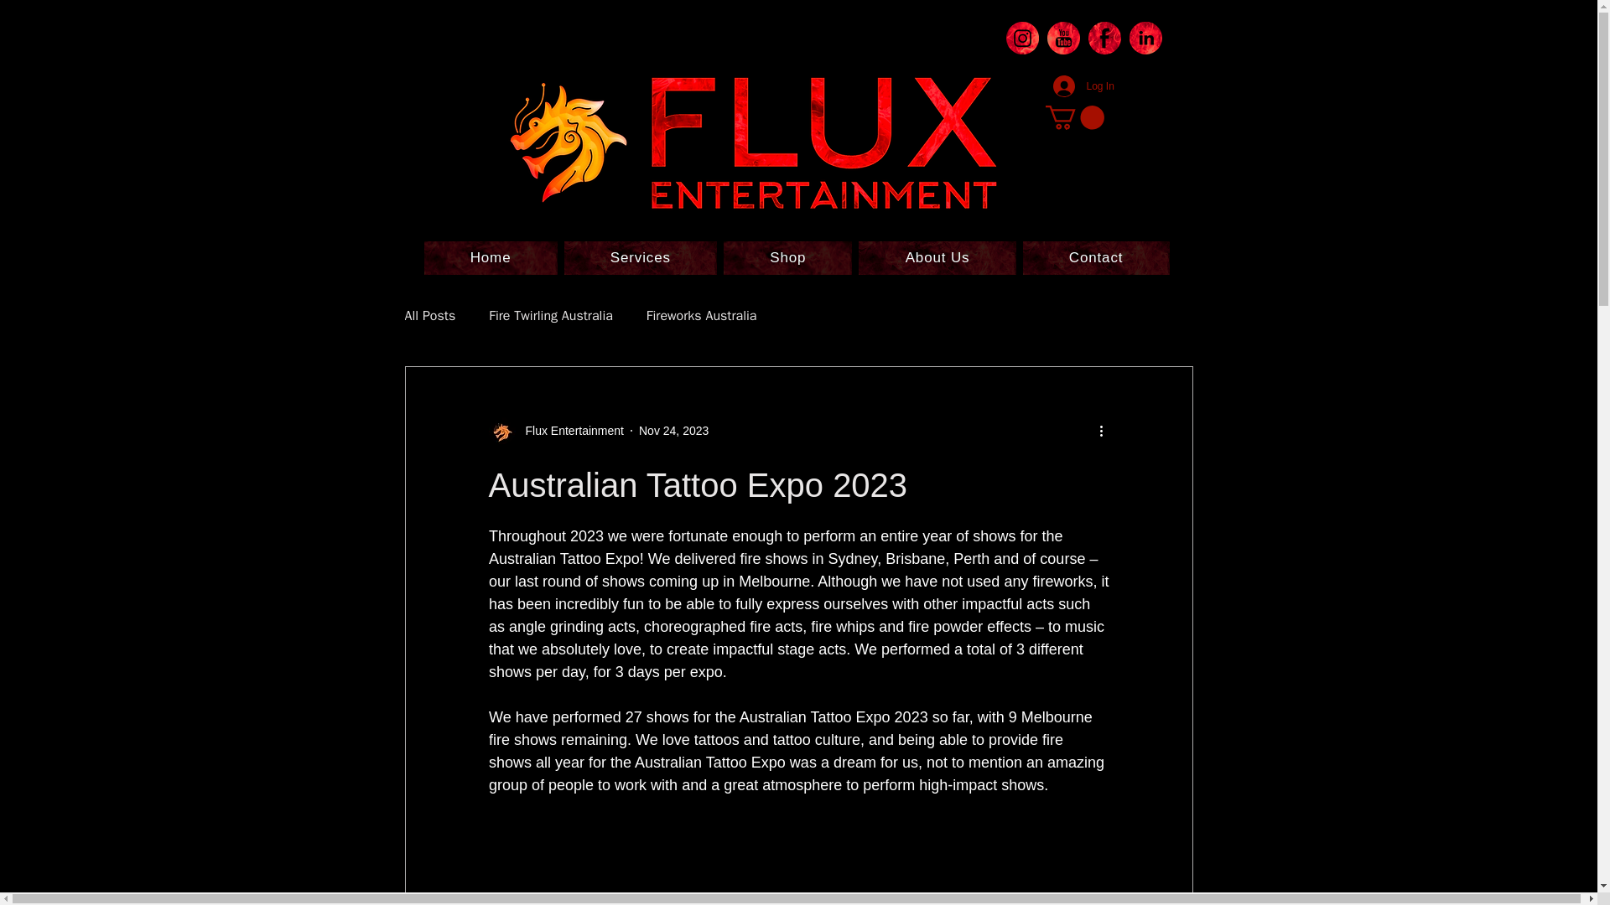  I want to click on Log In, so click(1073, 86).